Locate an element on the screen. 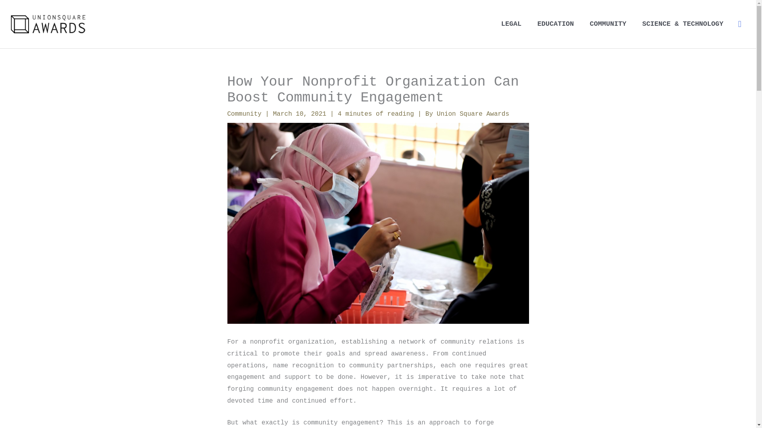  EDUCATION is located at coordinates (556, 24).